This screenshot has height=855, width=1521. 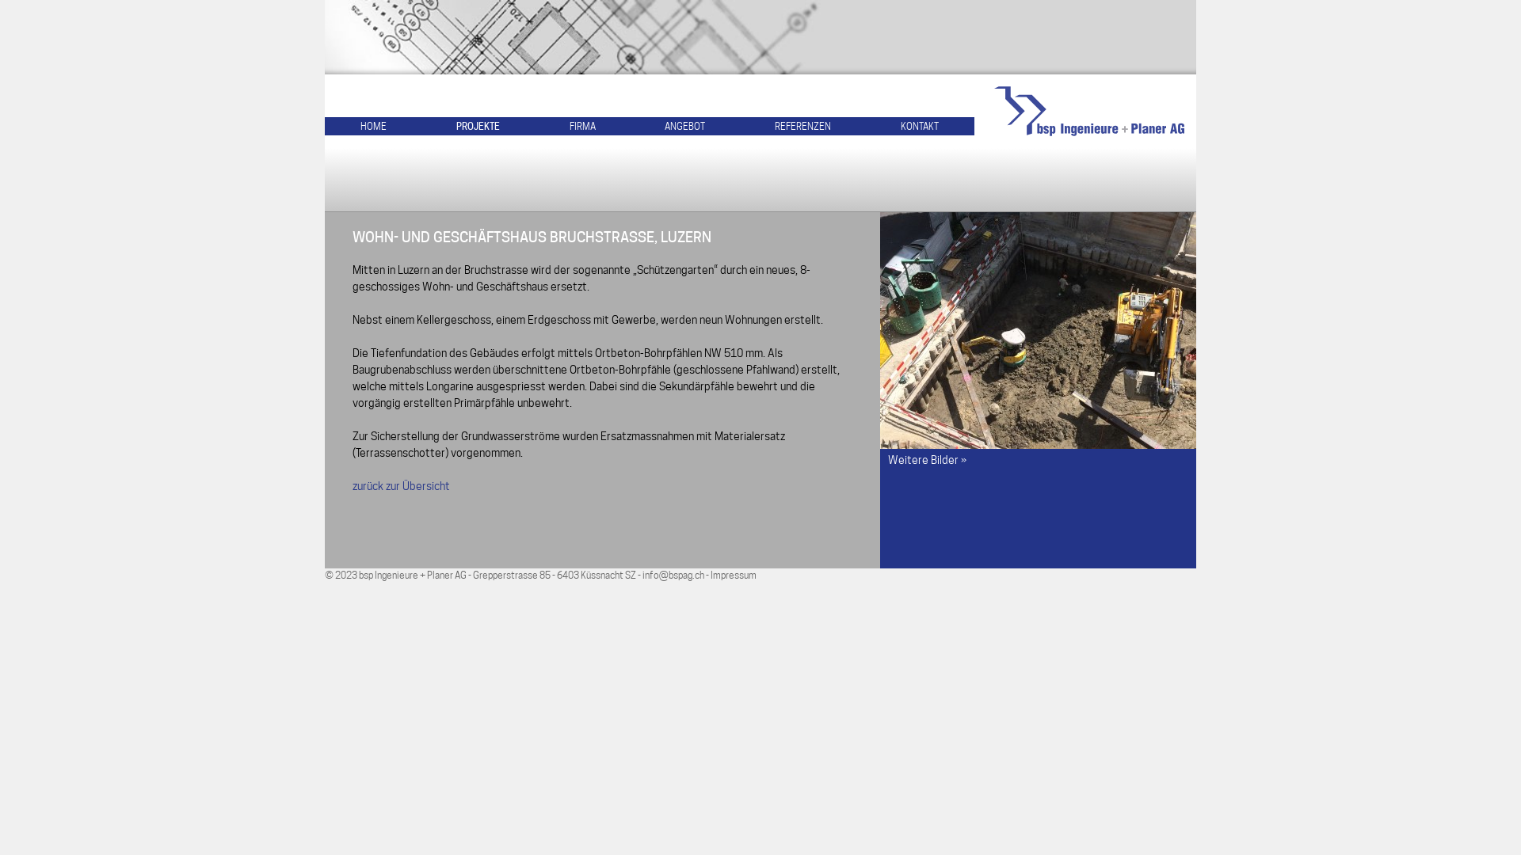 What do you see at coordinates (920, 127) in the screenshot?
I see `KONTAKT` at bounding box center [920, 127].